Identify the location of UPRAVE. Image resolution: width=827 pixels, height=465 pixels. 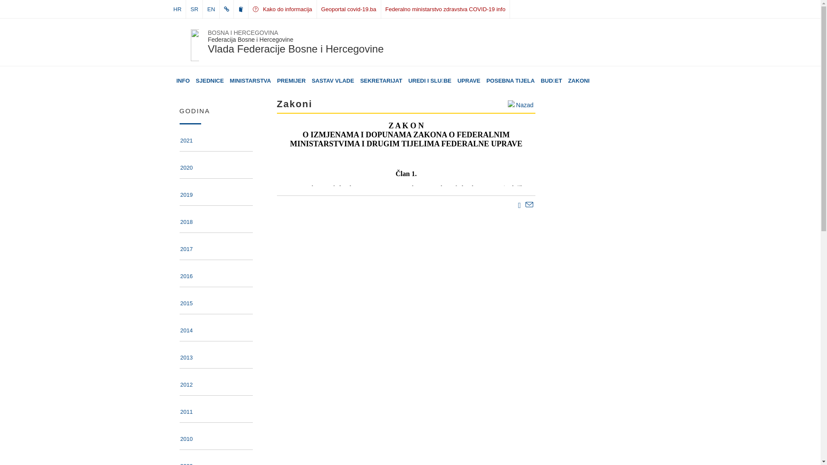
(469, 81).